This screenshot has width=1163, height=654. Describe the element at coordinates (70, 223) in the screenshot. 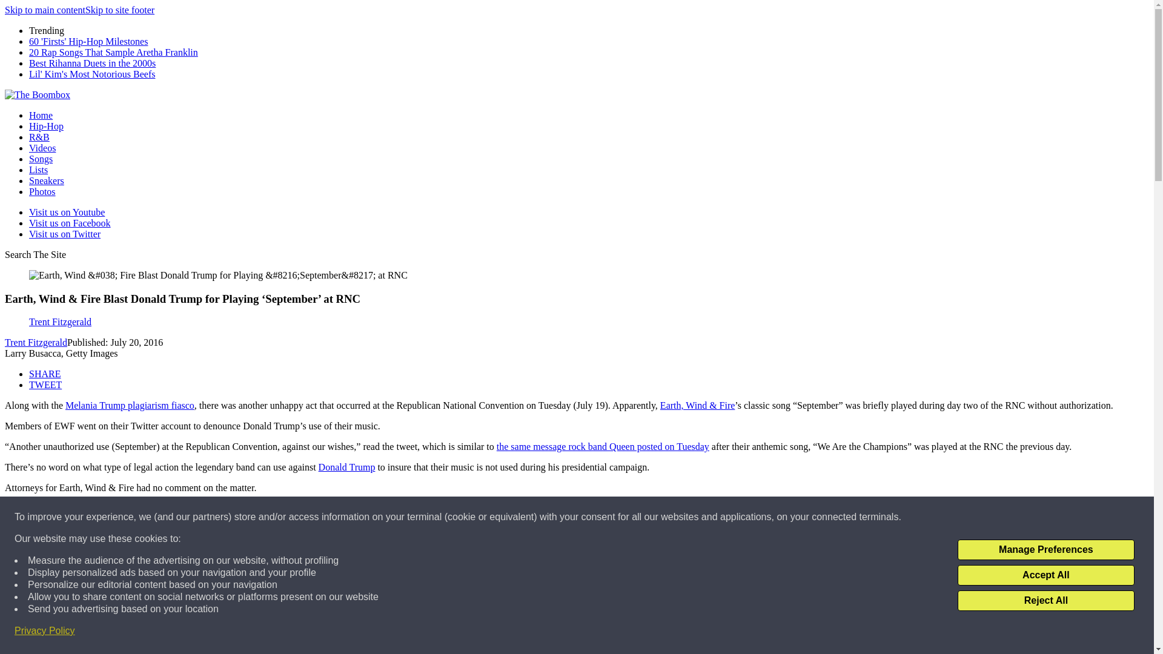

I see `Visit us on Facebook` at that location.